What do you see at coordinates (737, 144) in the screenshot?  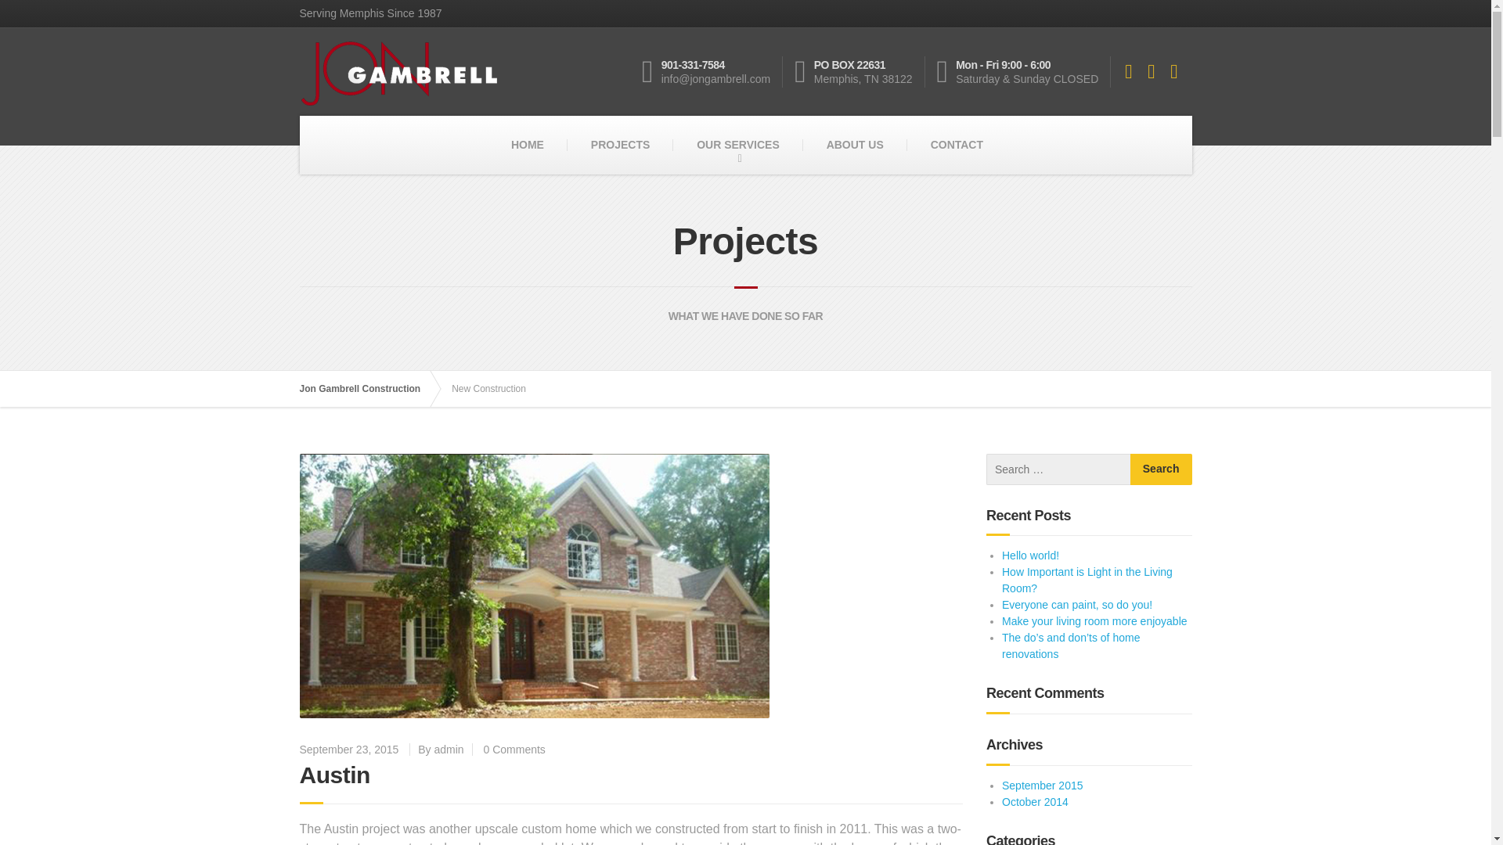 I see `HOME` at bounding box center [737, 144].